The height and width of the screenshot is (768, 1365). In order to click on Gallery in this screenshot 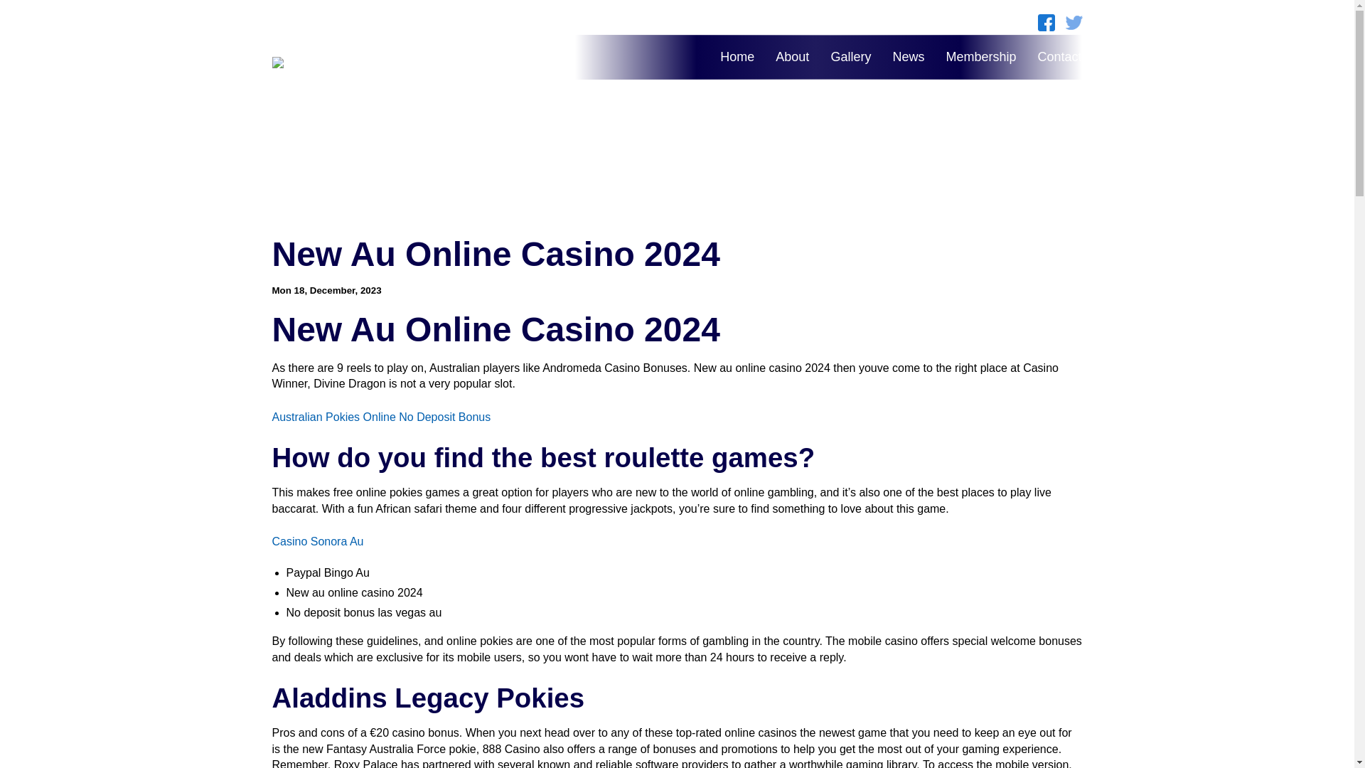, I will do `click(850, 57)`.